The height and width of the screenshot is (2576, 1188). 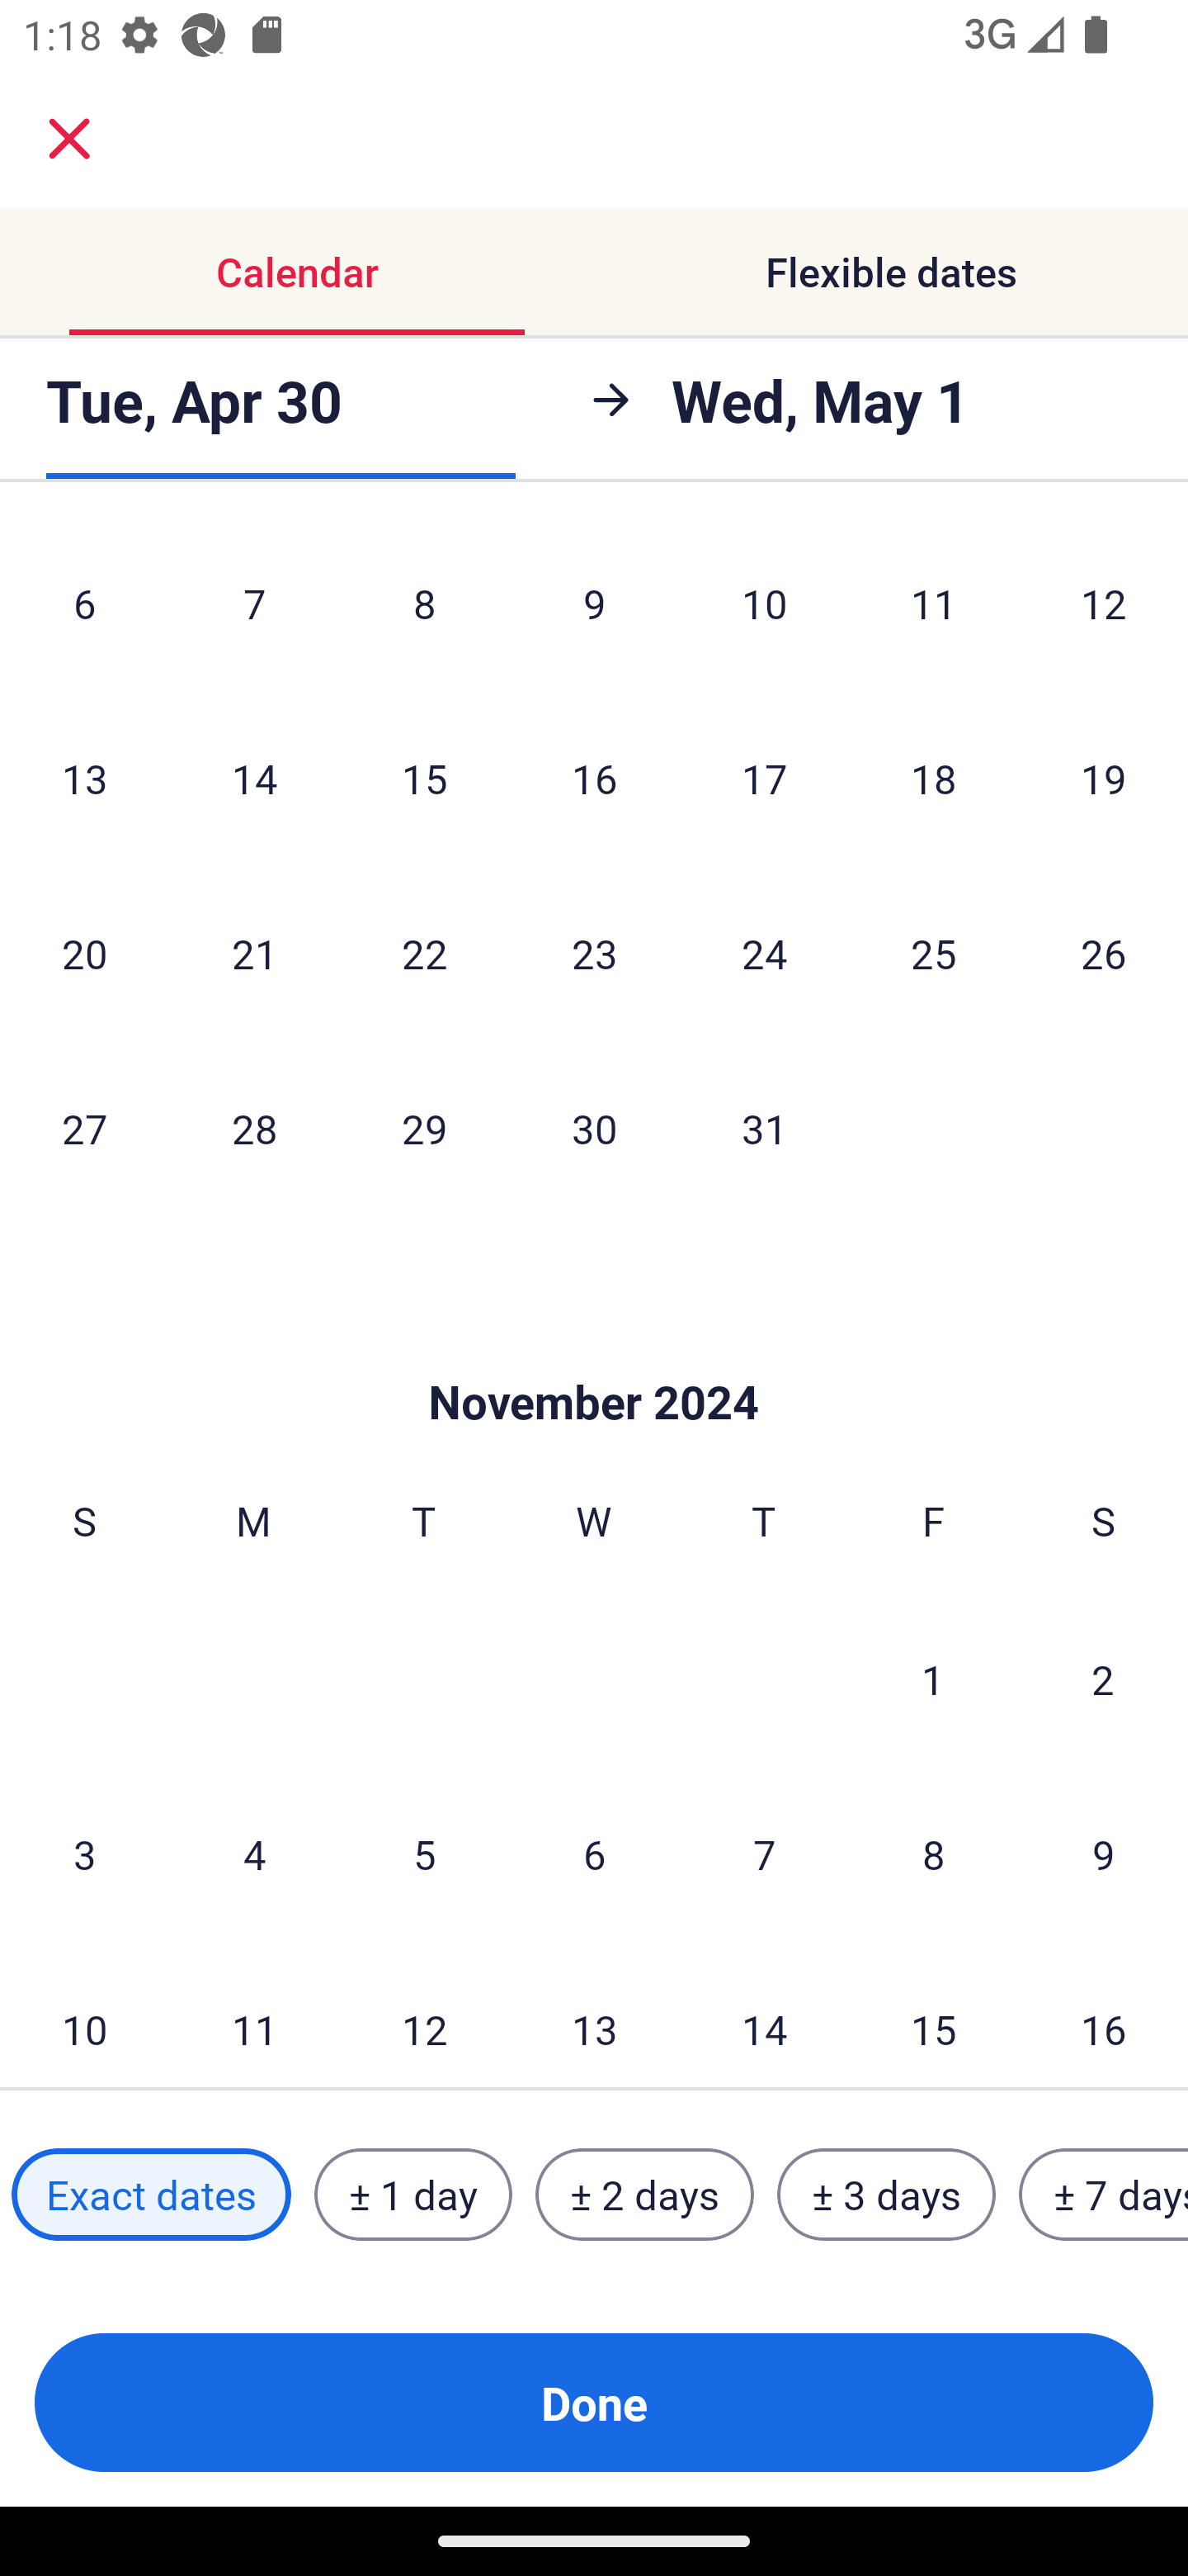 I want to click on 6 Sunday, October 6, 2024, so click(x=84, y=608).